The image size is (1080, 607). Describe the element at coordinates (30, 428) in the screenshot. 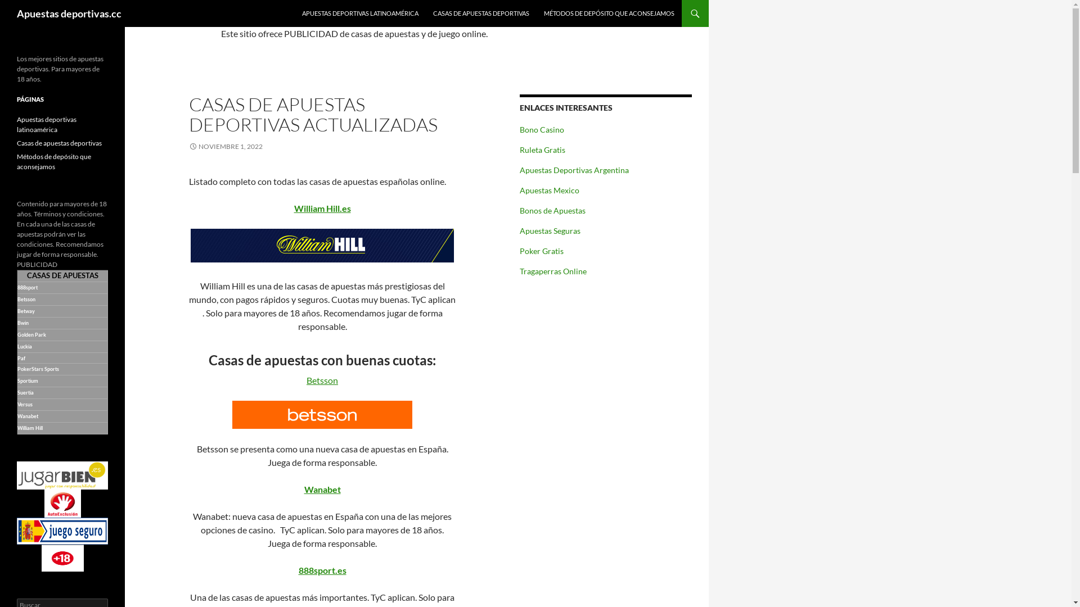

I see `William Hill` at that location.